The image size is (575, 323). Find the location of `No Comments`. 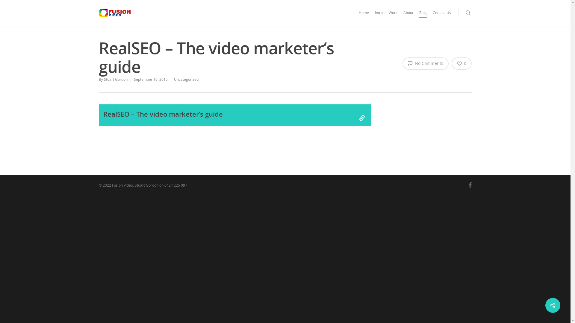

No Comments is located at coordinates (426, 63).